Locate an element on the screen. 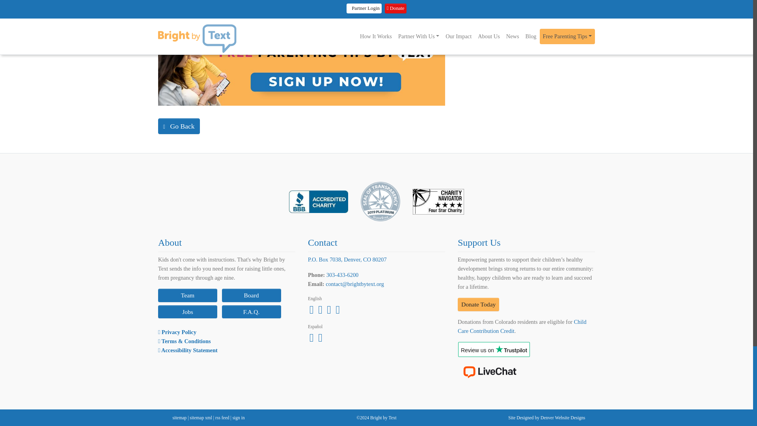 The width and height of the screenshot is (757, 426). About is located at coordinates (170, 242).